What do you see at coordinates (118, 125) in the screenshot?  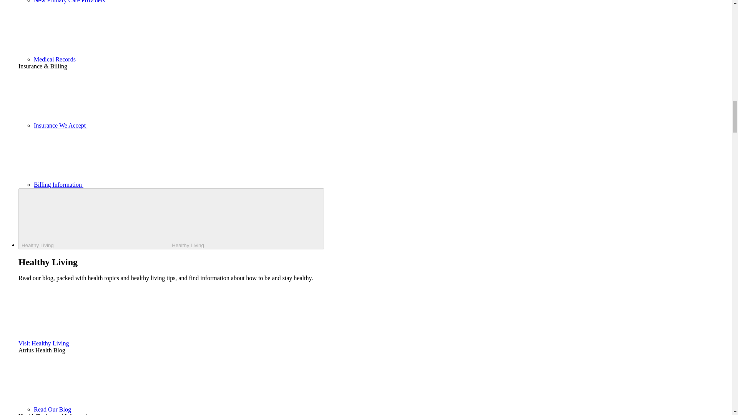 I see `List of medical insurance plans accepted` at bounding box center [118, 125].